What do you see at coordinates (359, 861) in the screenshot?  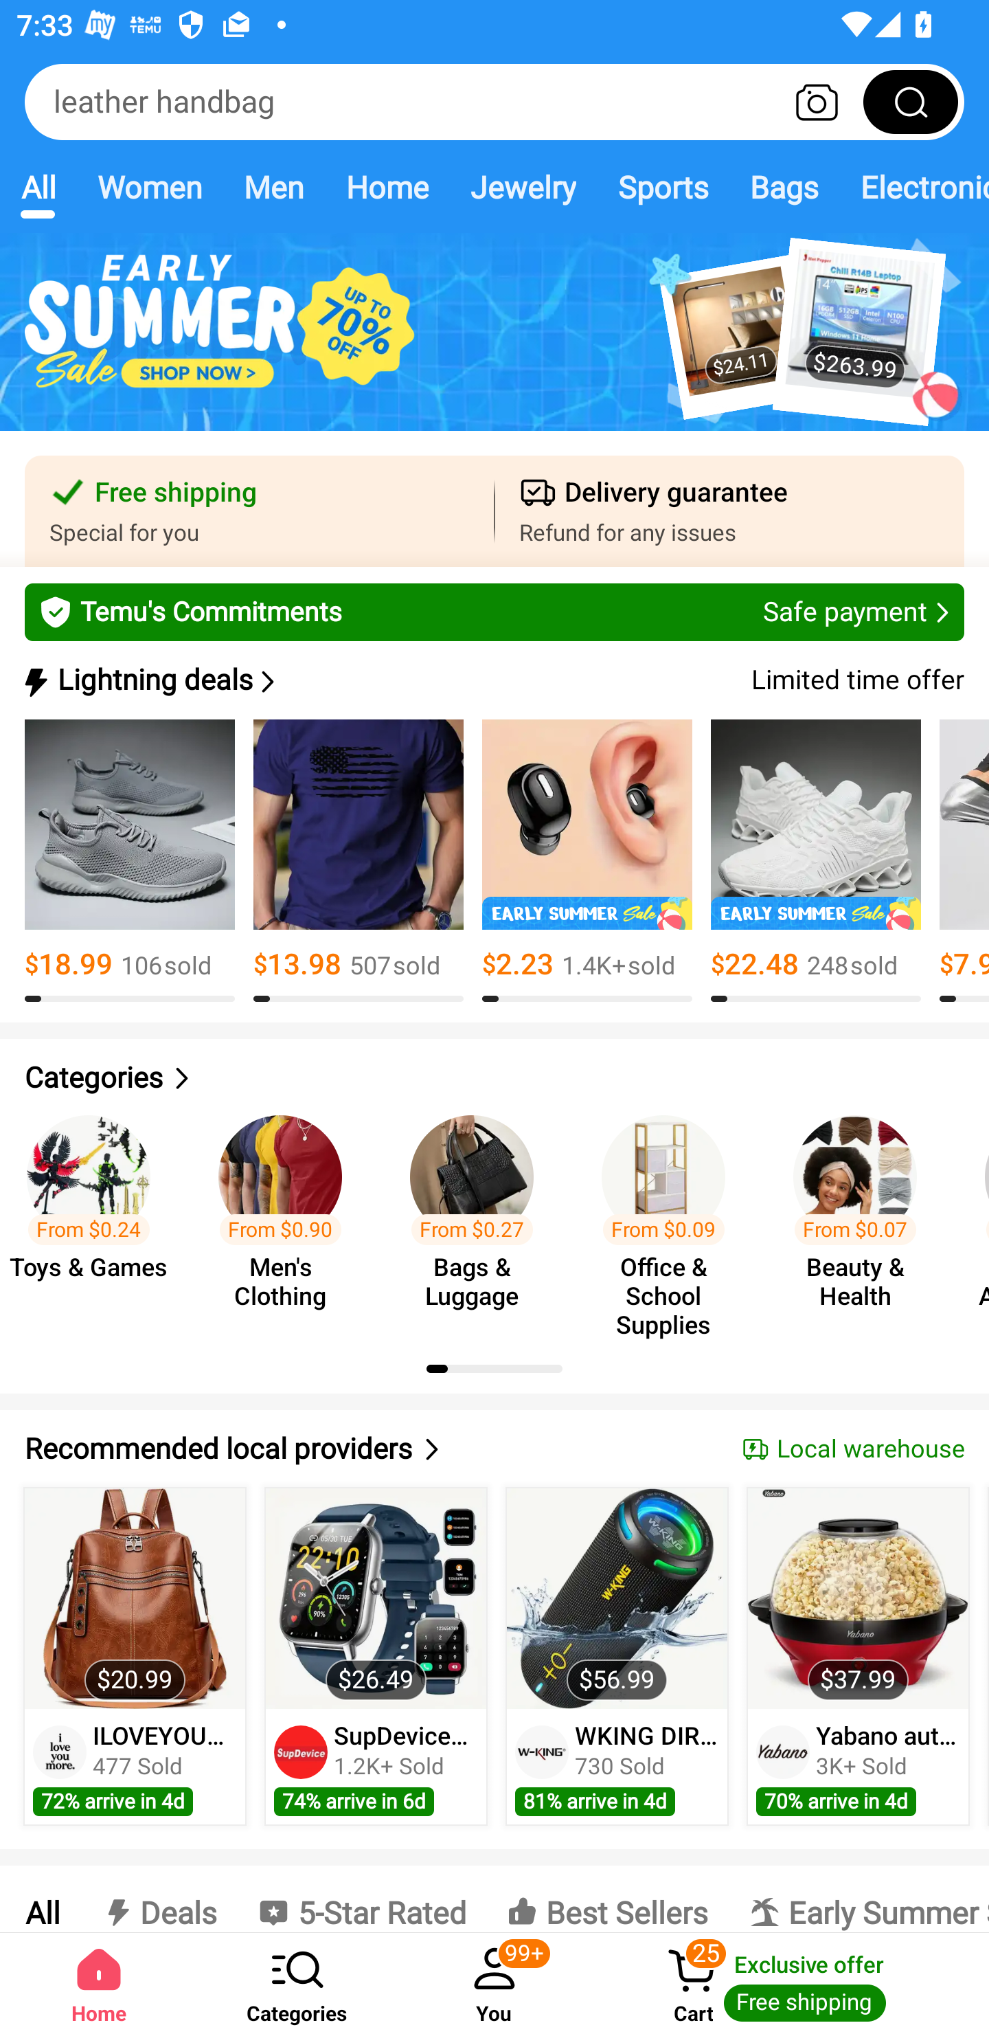 I see `$13.98 507￼sold 8.0` at bounding box center [359, 861].